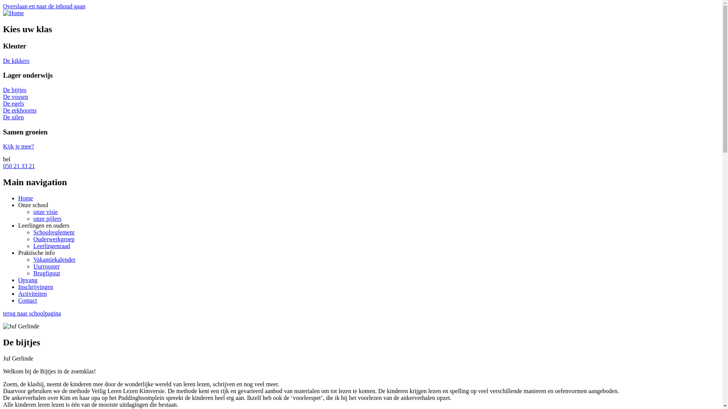 The height and width of the screenshot is (409, 728). Describe the element at coordinates (54, 239) in the screenshot. I see `Ouderwerkgroep` at that location.